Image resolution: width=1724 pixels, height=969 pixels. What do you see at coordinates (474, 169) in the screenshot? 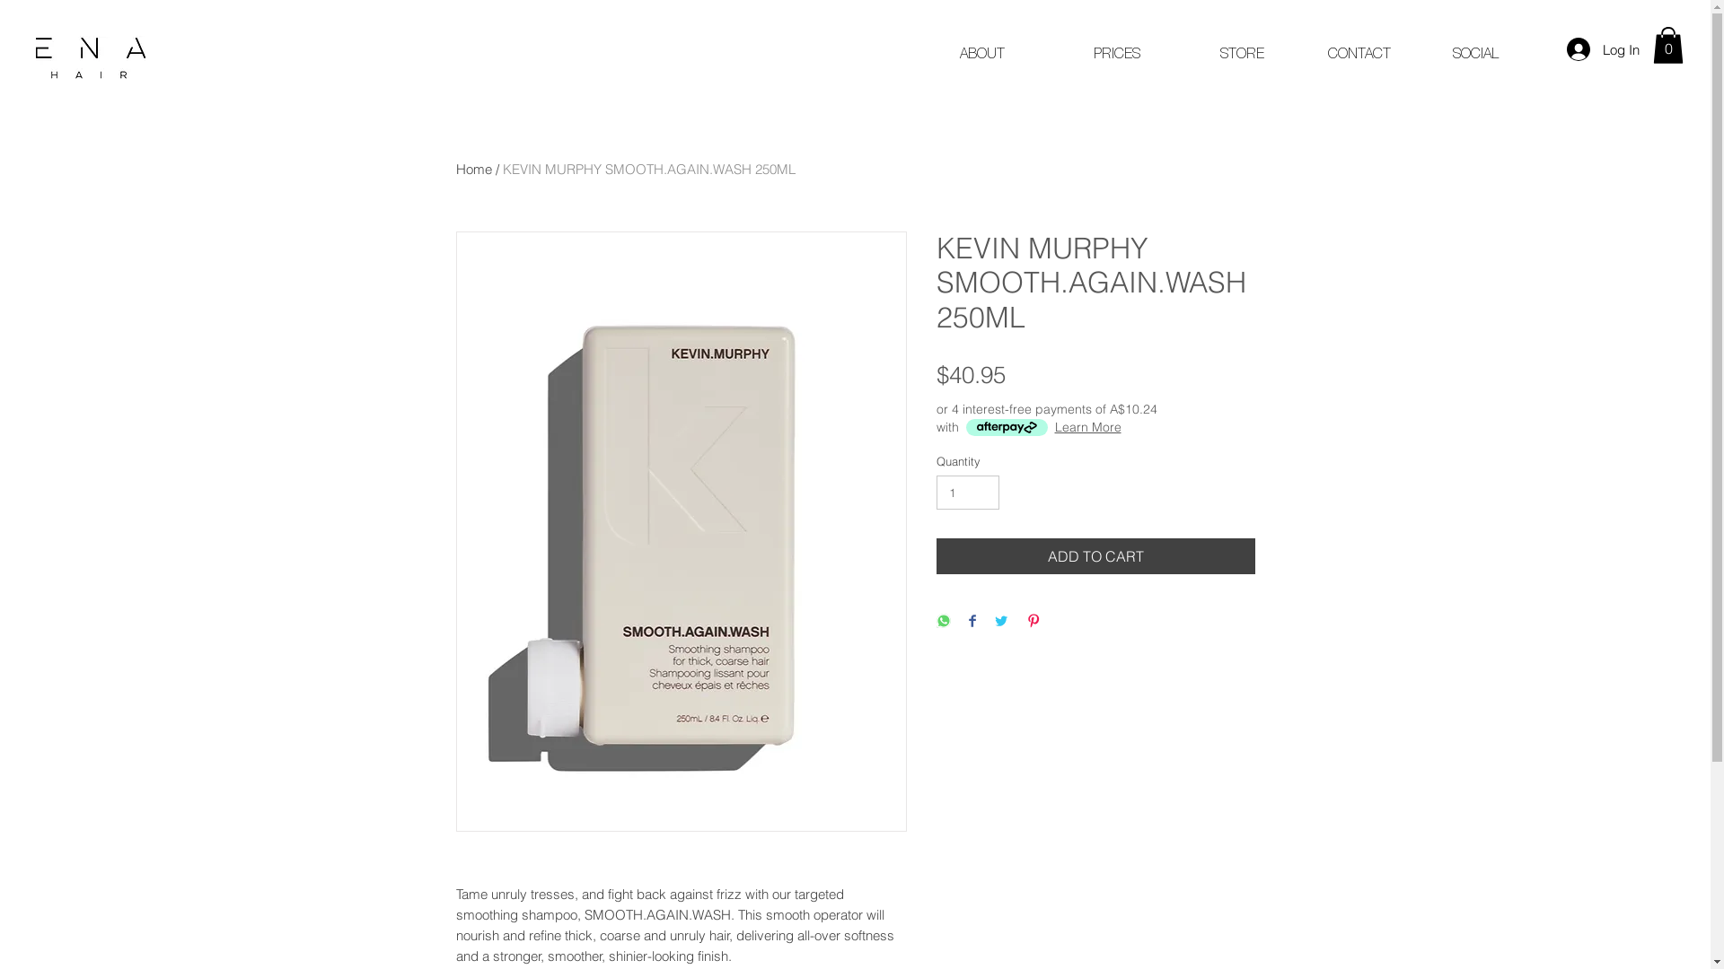
I see `Home` at bounding box center [474, 169].